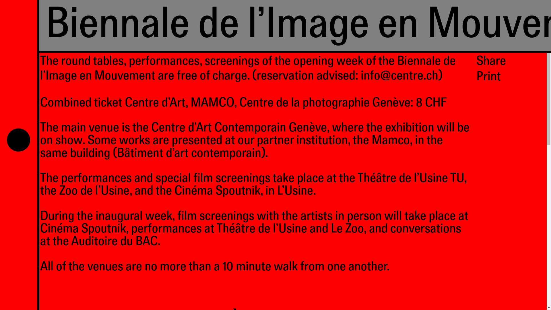 The image size is (551, 310). I want to click on info@centre.ch, so click(399, 77).